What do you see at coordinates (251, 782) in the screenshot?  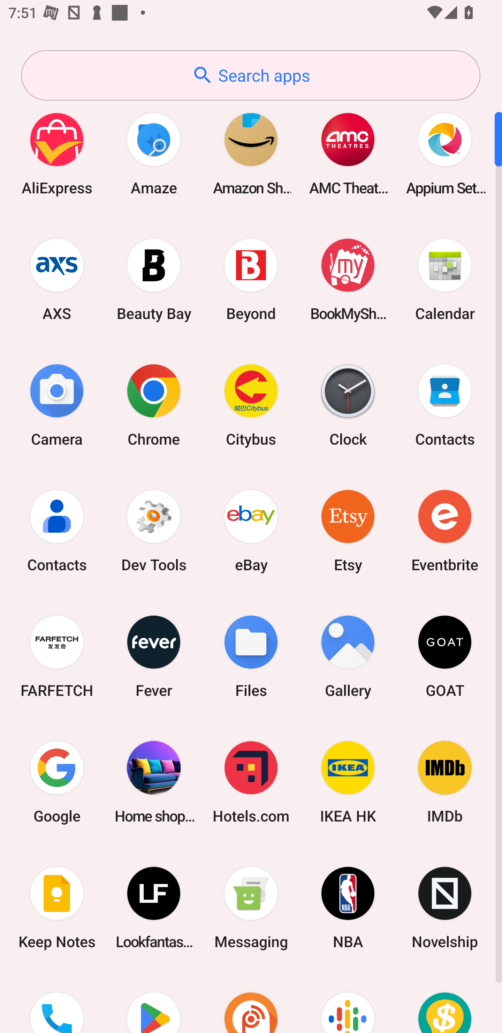 I see `Hotels.com` at bounding box center [251, 782].